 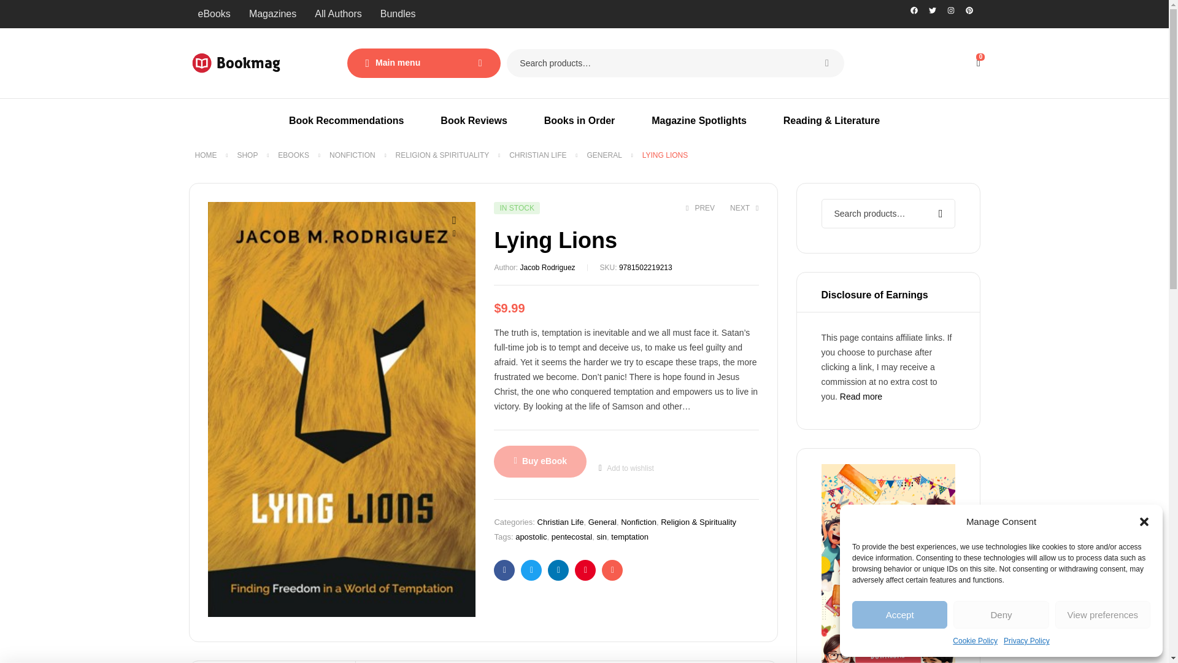 I want to click on Deny, so click(x=1000, y=614).